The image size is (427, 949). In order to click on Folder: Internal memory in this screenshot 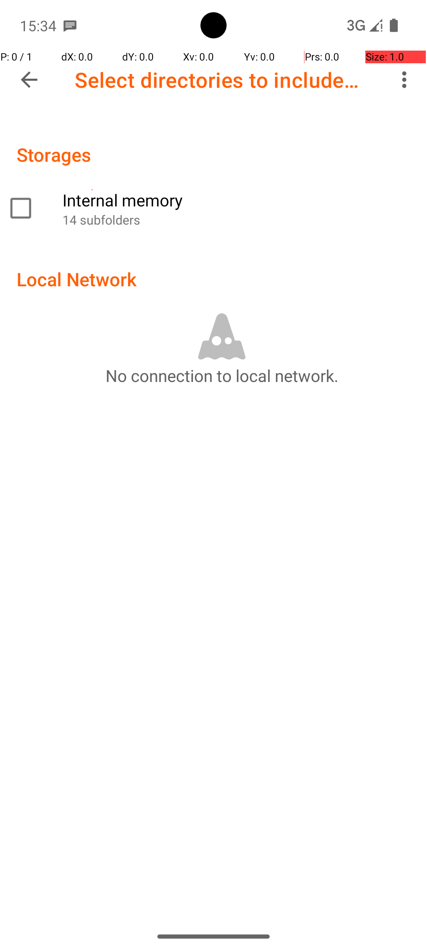, I will do `click(213, 208)`.